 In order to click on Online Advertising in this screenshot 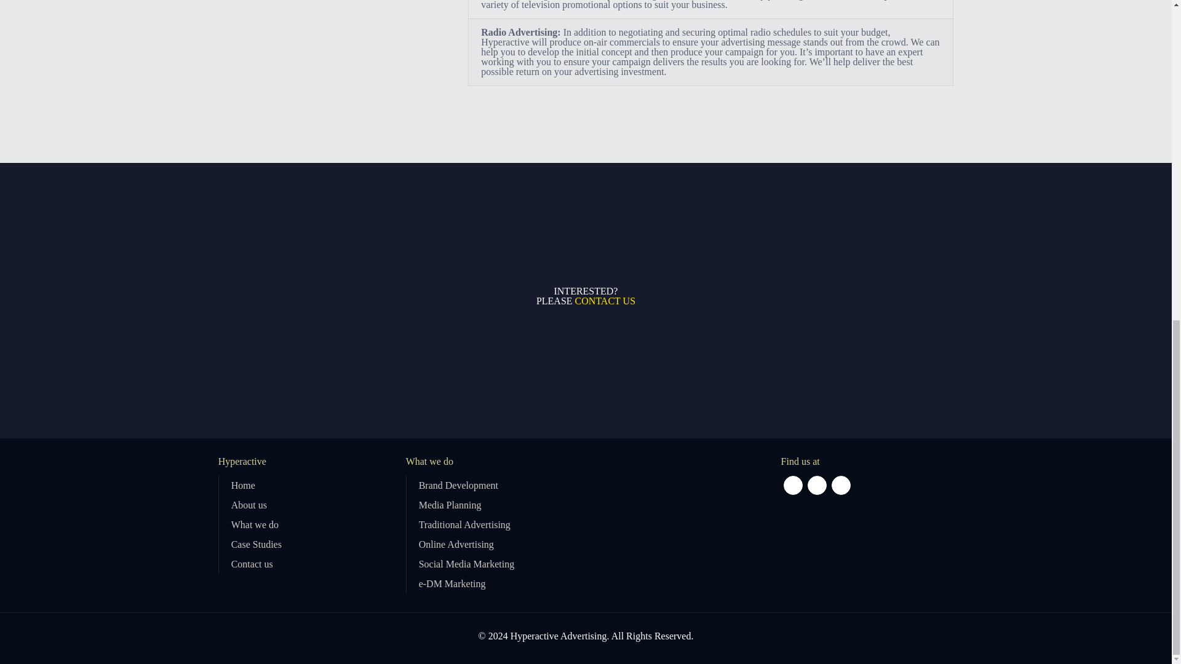, I will do `click(456, 544)`.